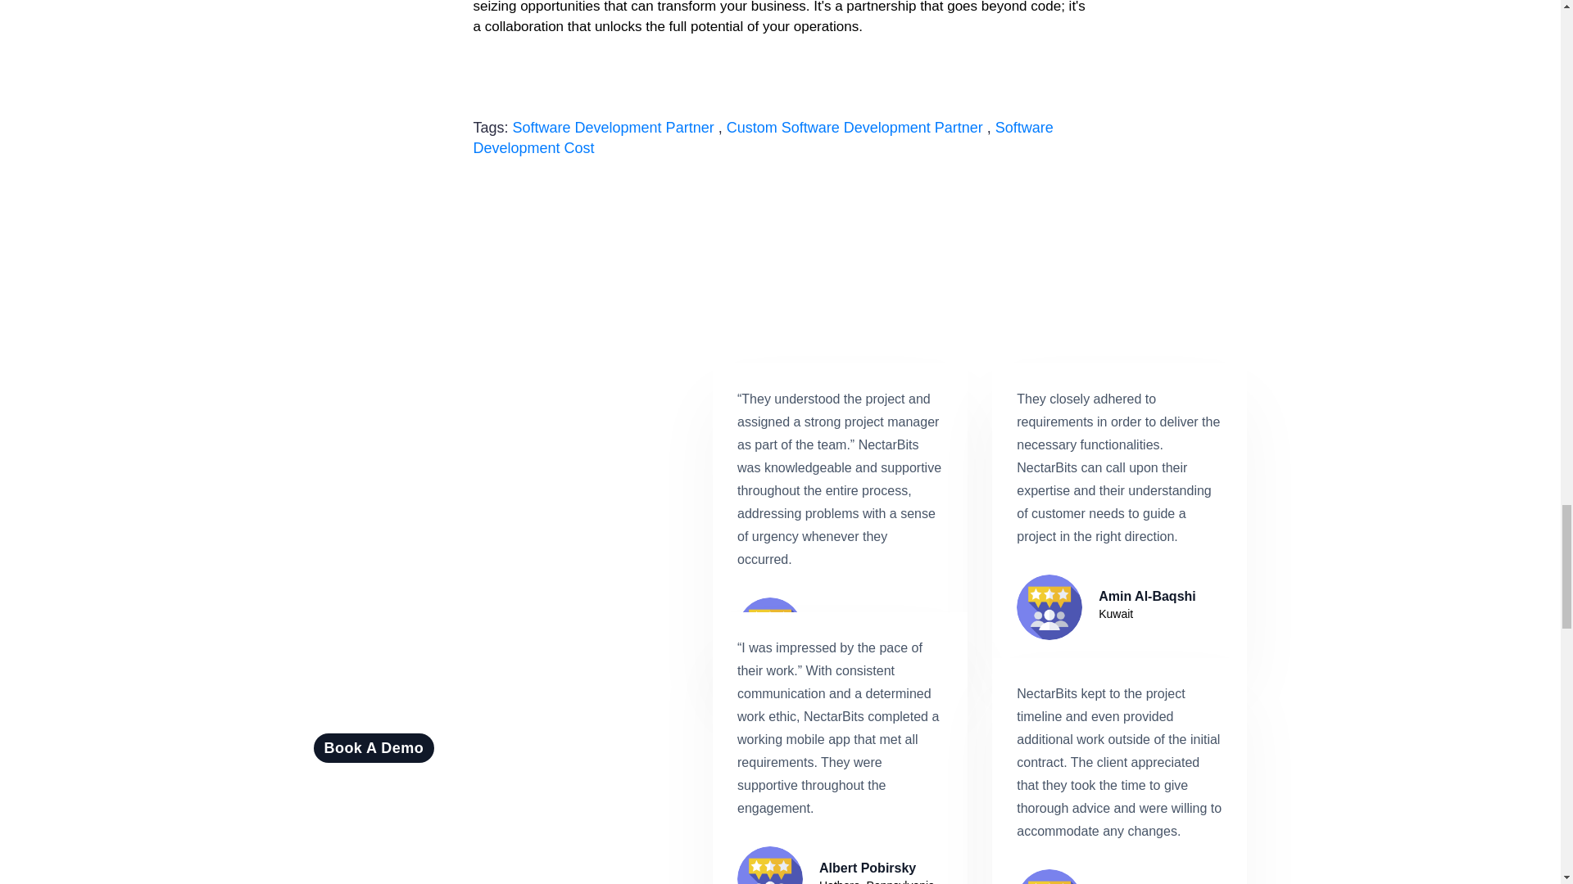  What do you see at coordinates (855, 128) in the screenshot?
I see `Custom Software Development Partner` at bounding box center [855, 128].